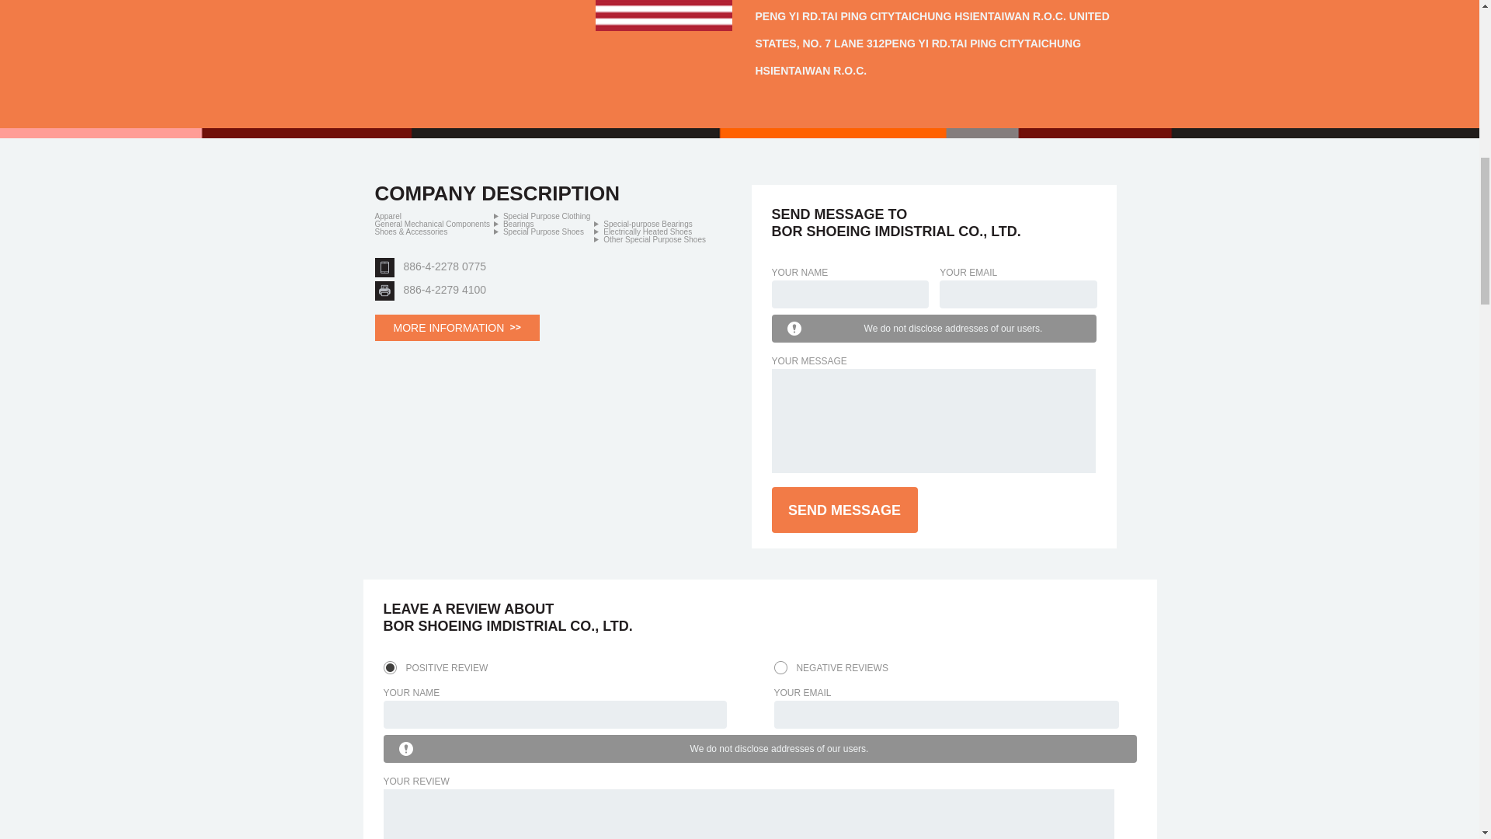  Describe the element at coordinates (845, 510) in the screenshot. I see `SEND MESSAGE` at that location.